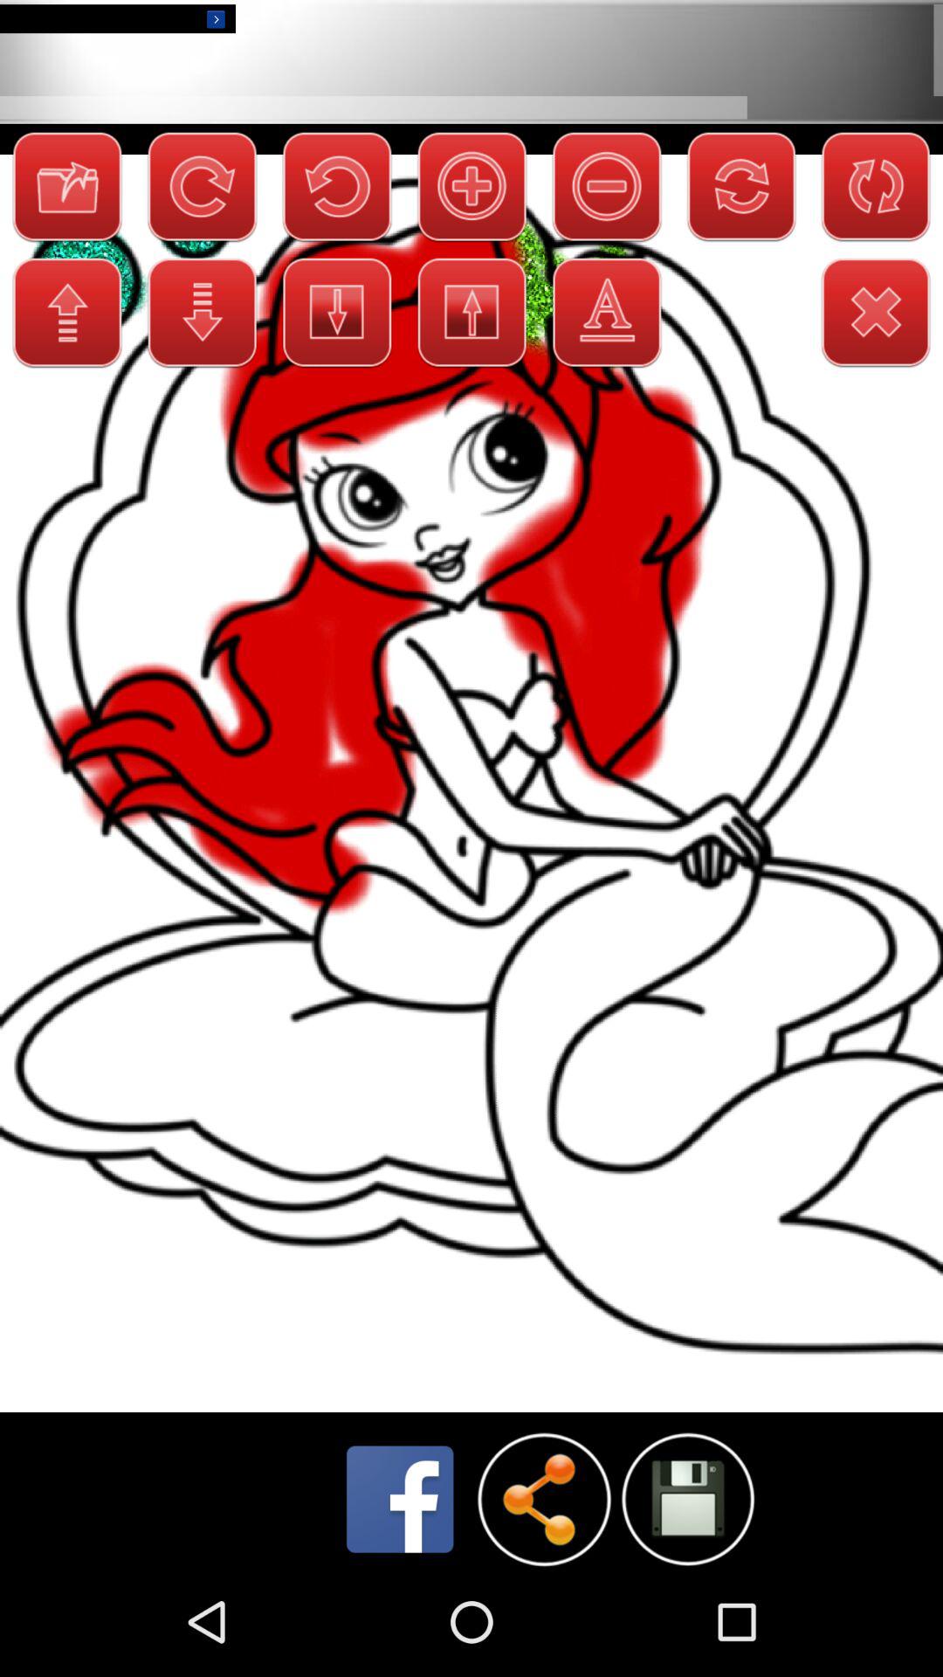 This screenshot has width=943, height=1677. I want to click on go to facebook page, so click(400, 1499).